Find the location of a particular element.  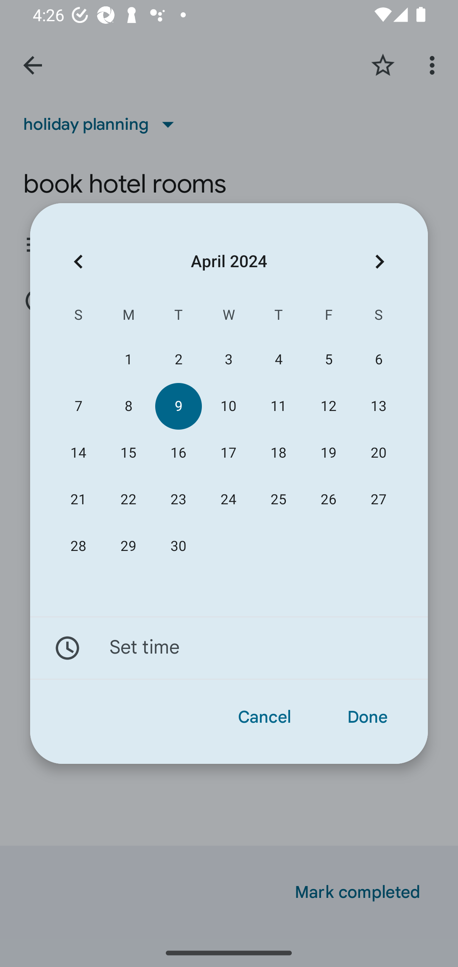

12 12 April 2024 is located at coordinates (328, 406).